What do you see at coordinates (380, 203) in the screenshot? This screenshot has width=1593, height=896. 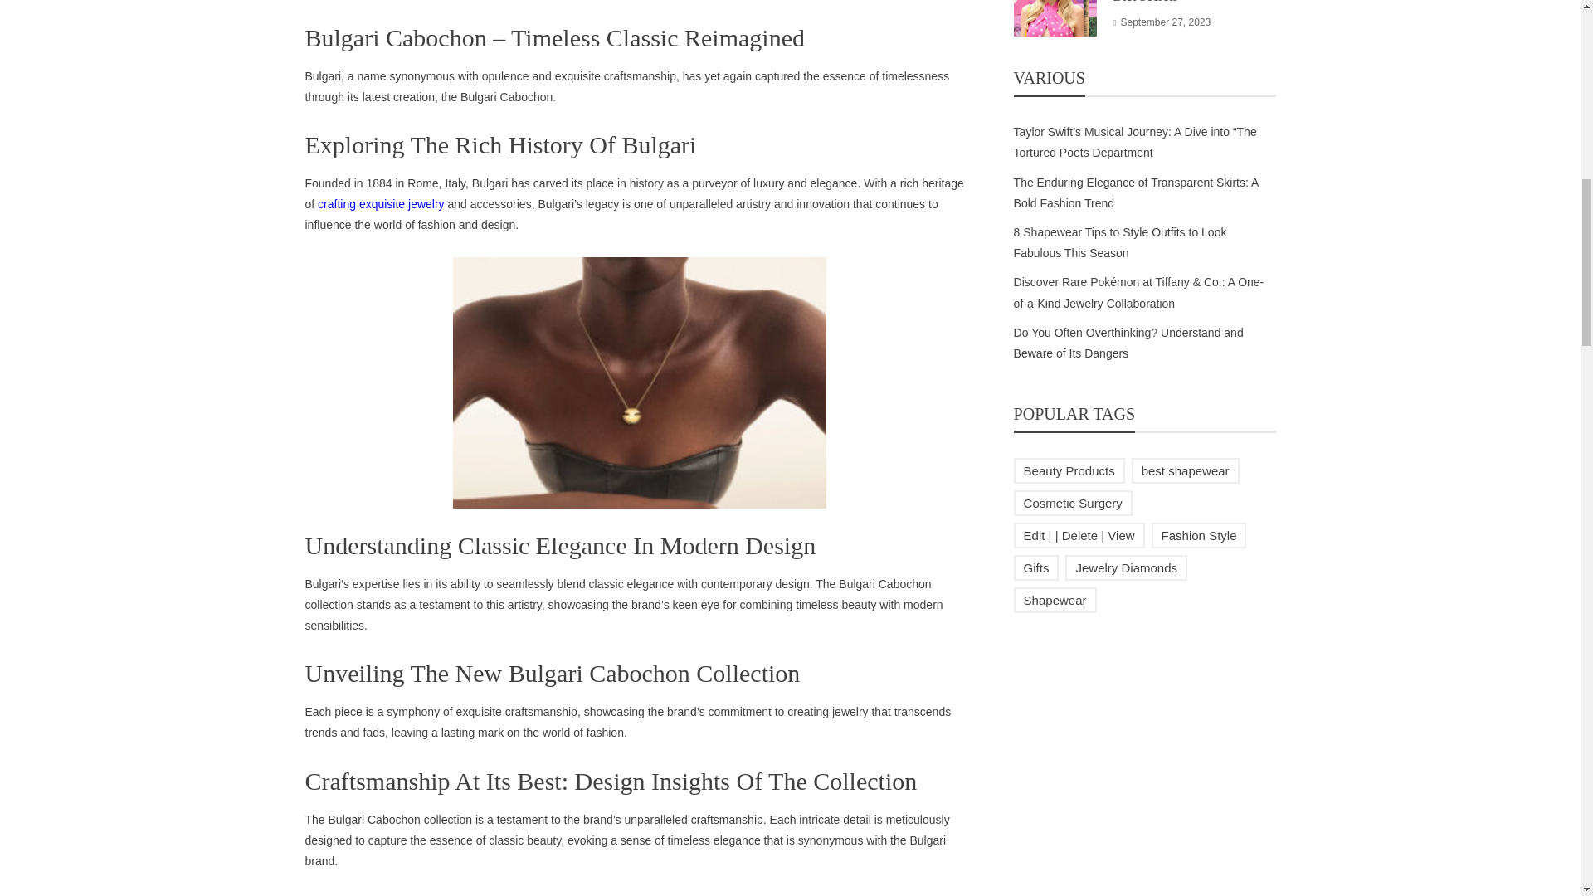 I see `crafting exquisite jewelry` at bounding box center [380, 203].